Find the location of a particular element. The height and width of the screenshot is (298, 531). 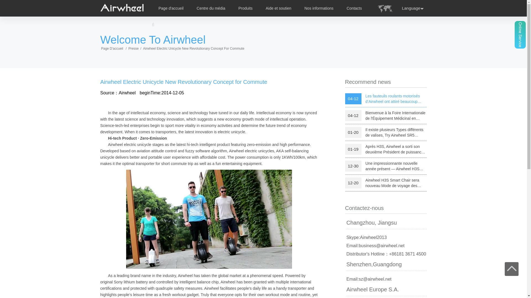

Contacts is located at coordinates (354, 8).